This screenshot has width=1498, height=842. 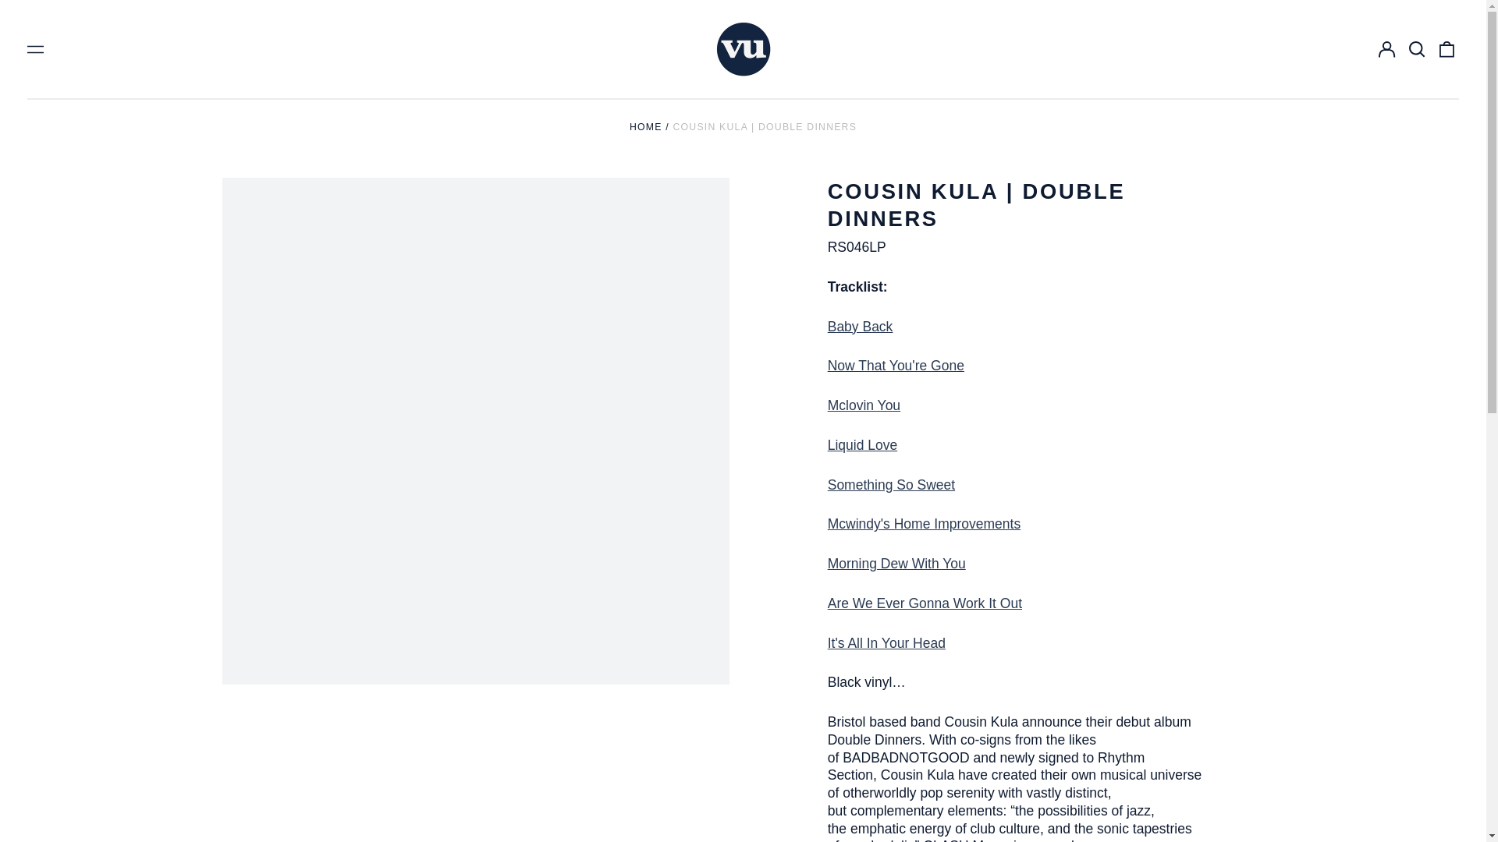 I want to click on Mclovin You, so click(x=864, y=405).